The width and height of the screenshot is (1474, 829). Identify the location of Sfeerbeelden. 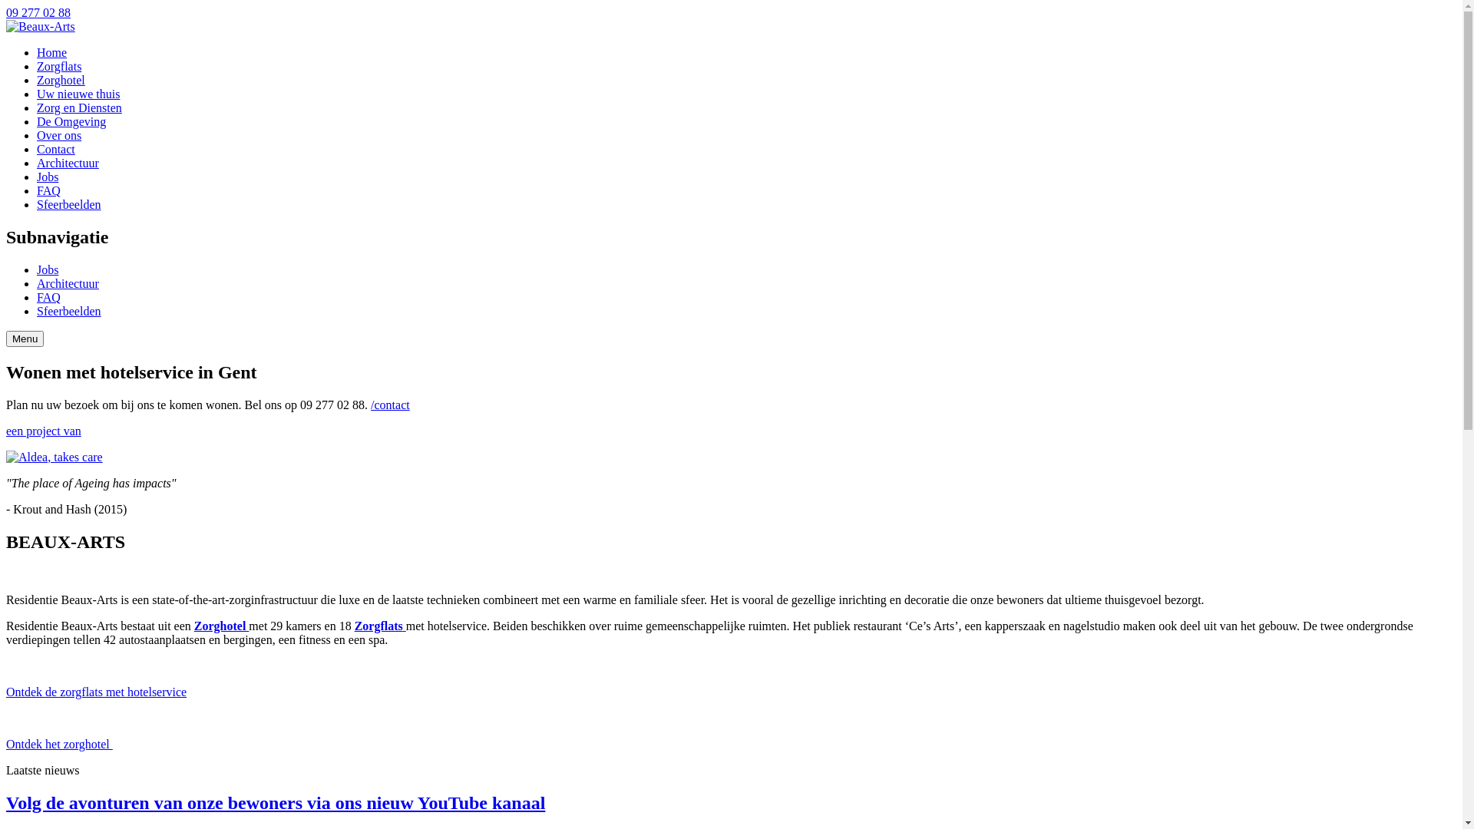
(69, 204).